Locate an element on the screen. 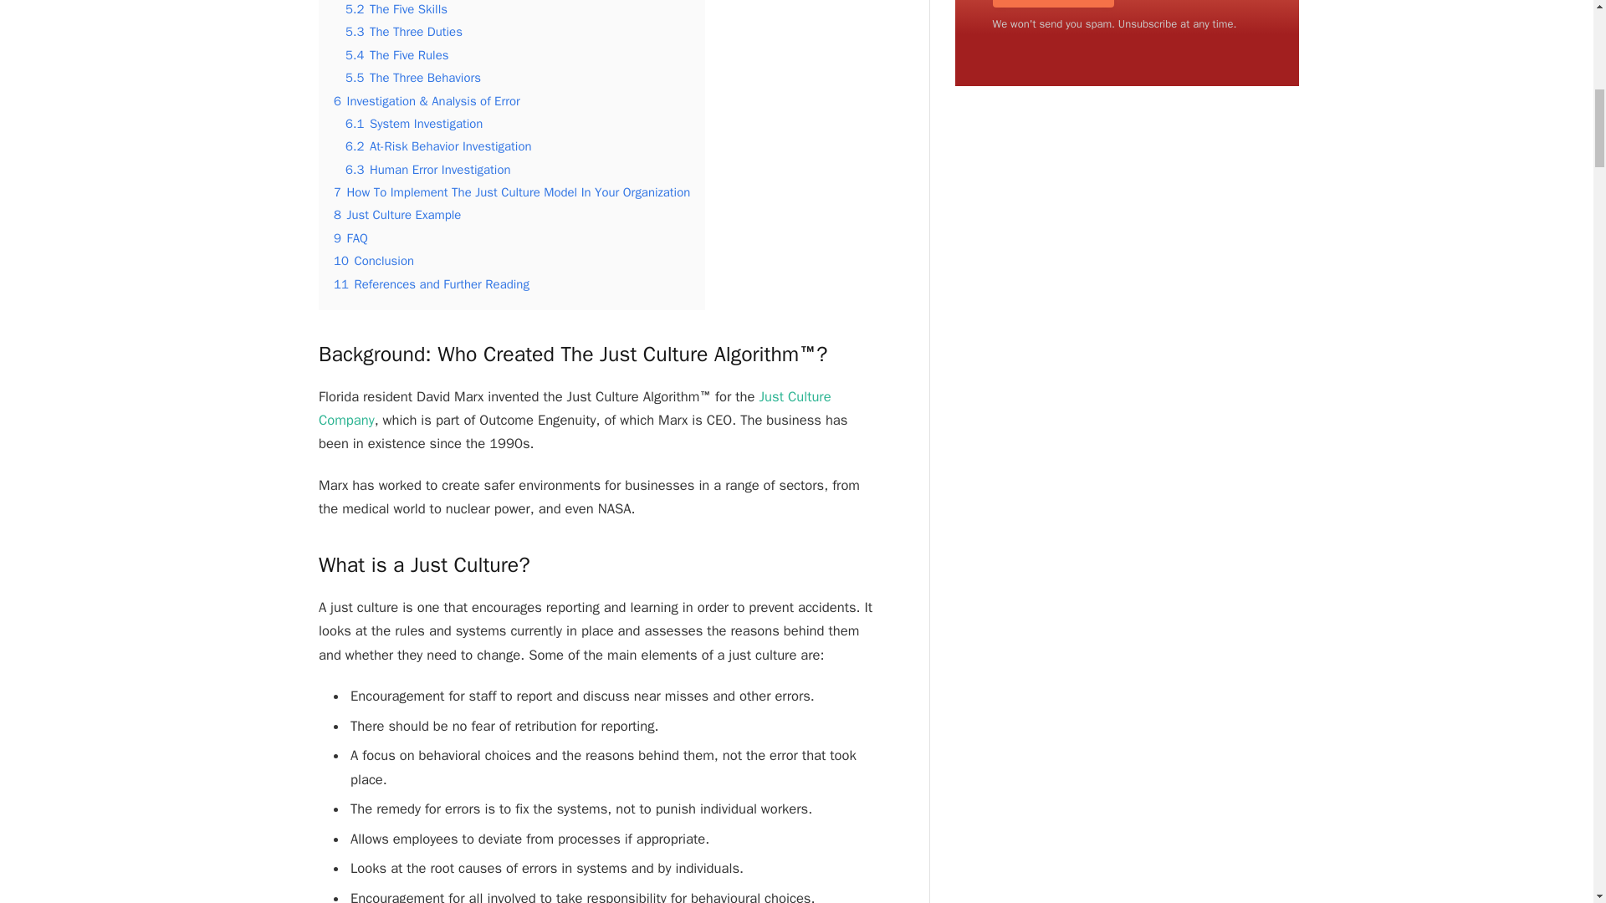 The image size is (1606, 903). Just Culture Company is located at coordinates (575, 408).